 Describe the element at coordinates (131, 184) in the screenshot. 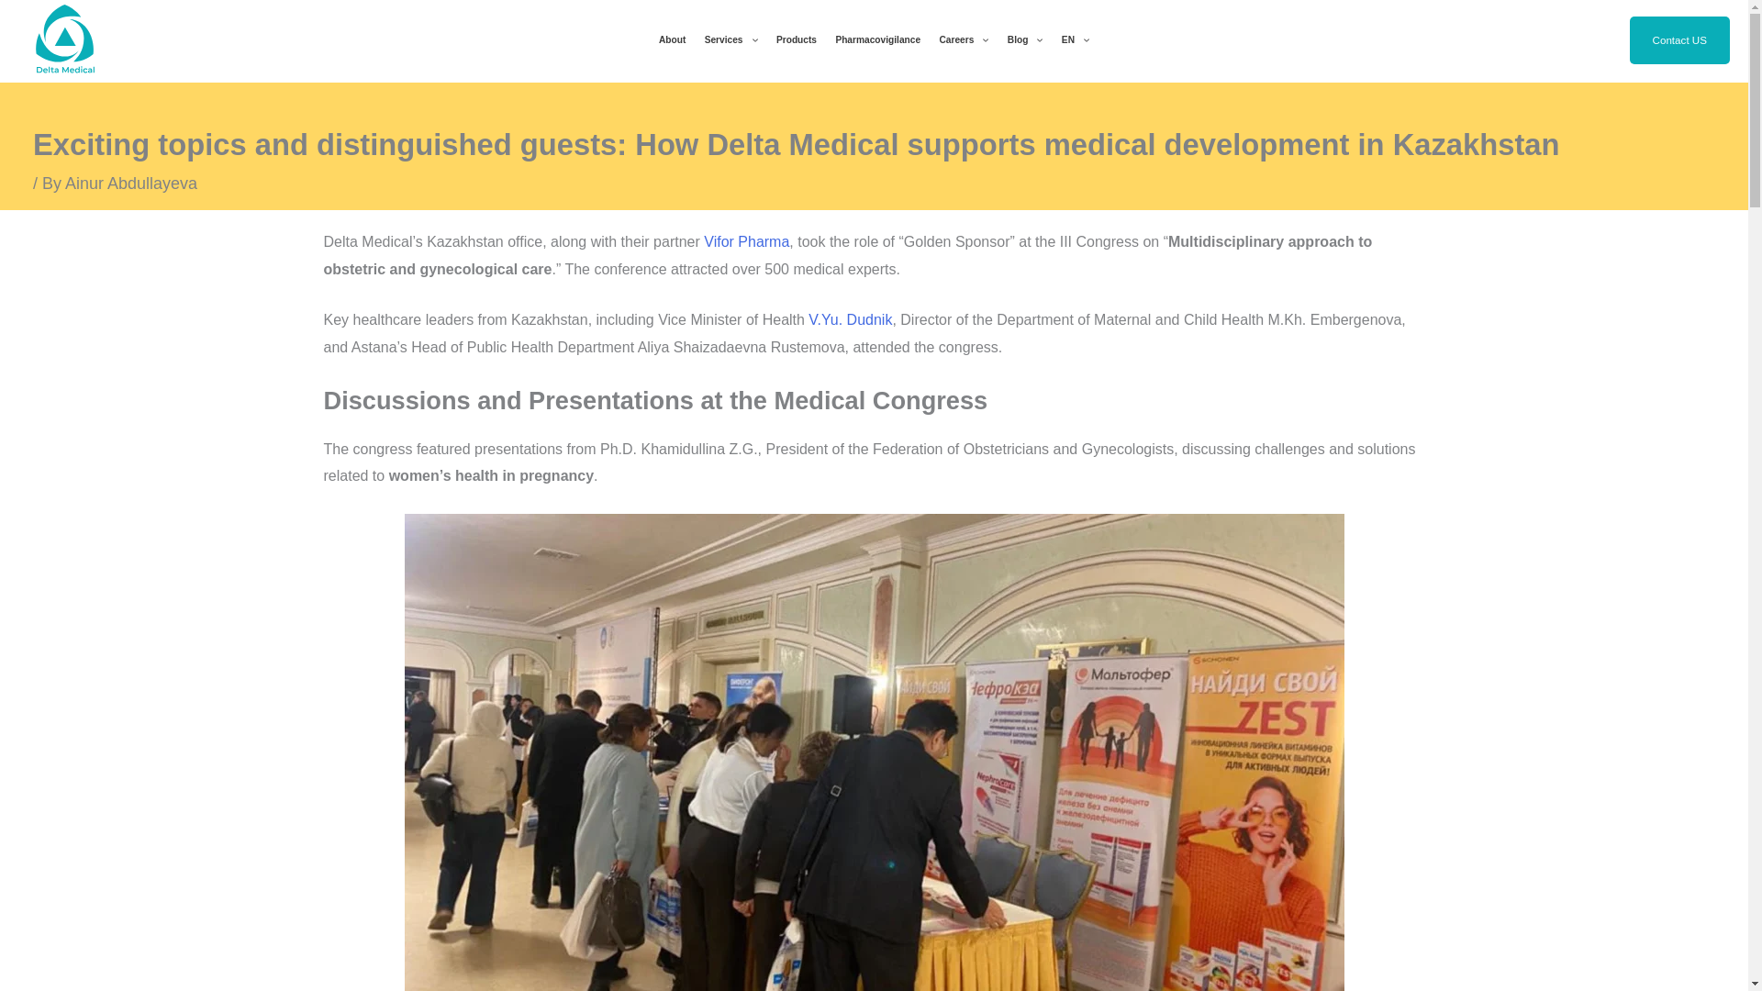

I see `View all posts by Ainur Abdullayeva` at that location.